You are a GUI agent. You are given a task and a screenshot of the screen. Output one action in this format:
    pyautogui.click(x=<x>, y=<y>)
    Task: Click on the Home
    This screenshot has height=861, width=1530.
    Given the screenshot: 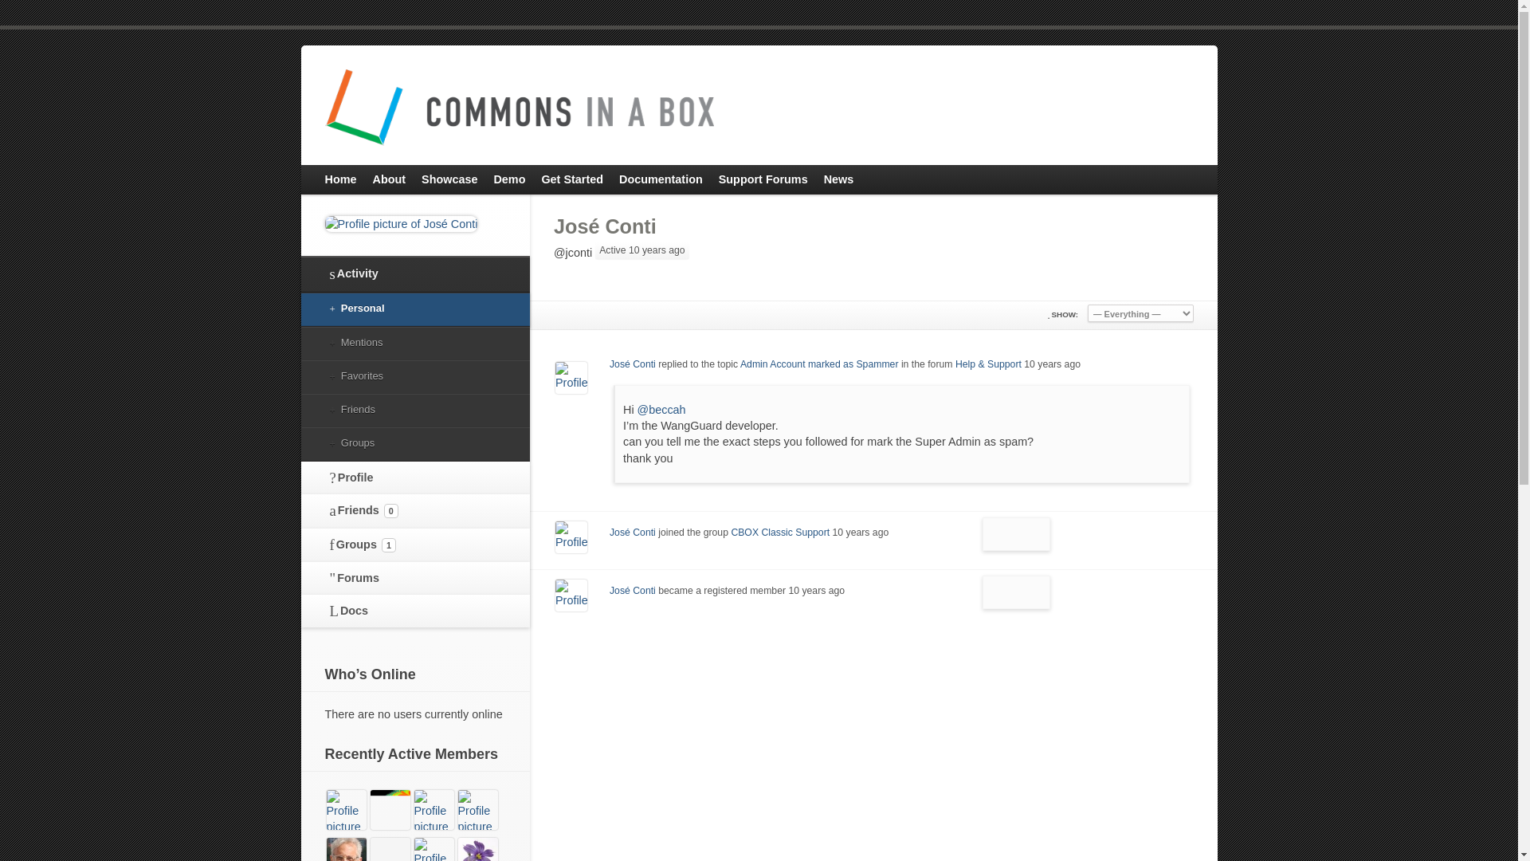 What is the action you would take?
    pyautogui.click(x=341, y=179)
    